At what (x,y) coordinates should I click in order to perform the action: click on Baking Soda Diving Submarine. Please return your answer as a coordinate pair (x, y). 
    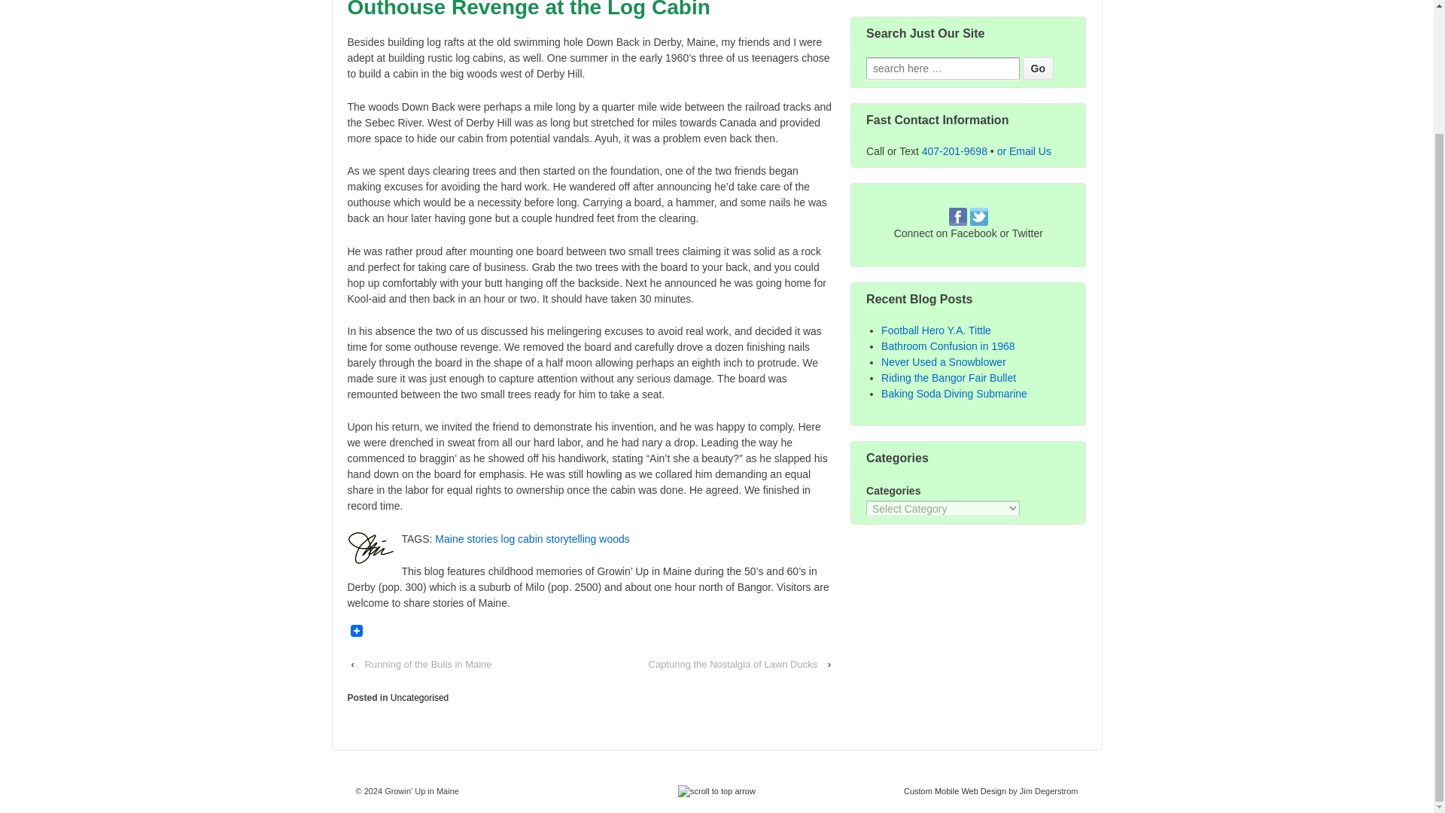
    Looking at the image, I should click on (954, 394).